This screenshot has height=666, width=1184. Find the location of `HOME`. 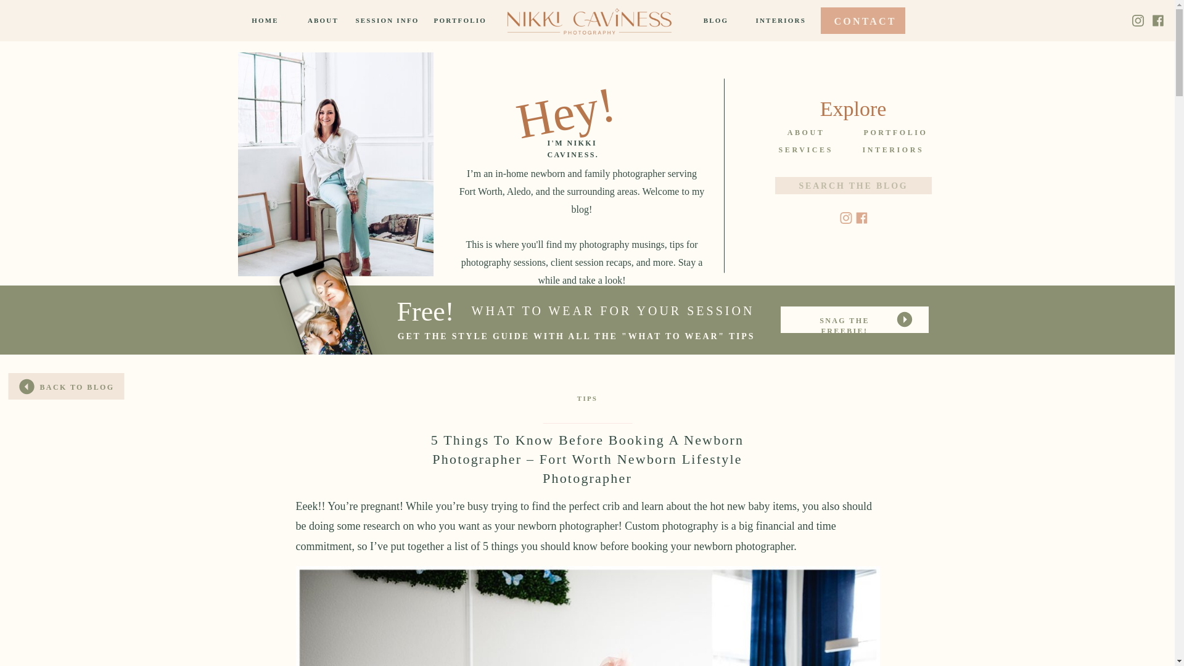

HOME is located at coordinates (265, 20).